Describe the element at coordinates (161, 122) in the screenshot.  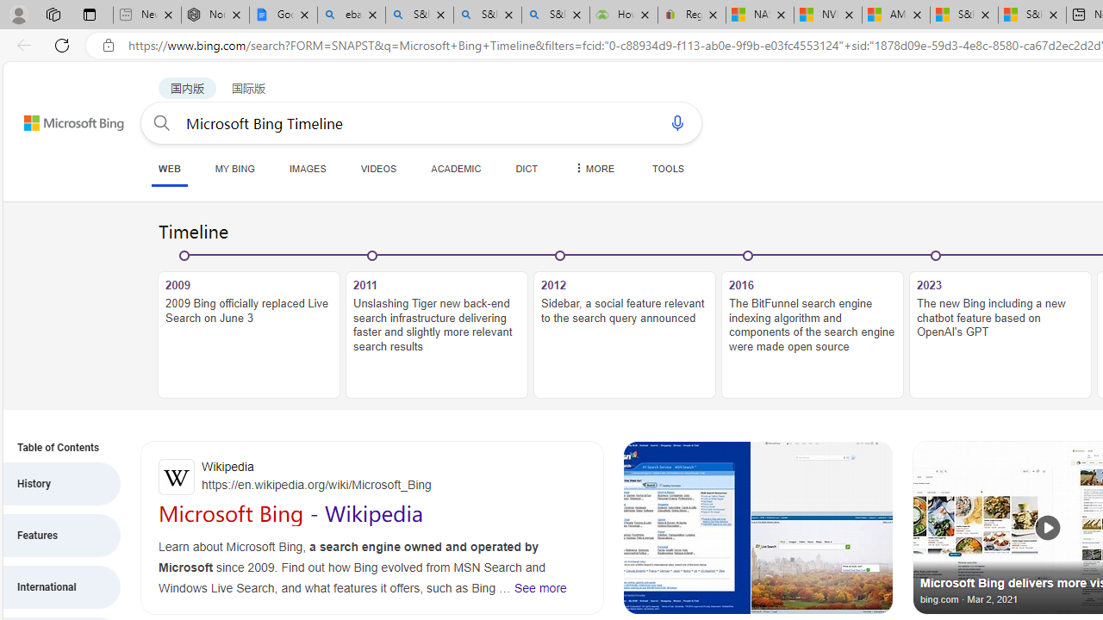
I see `Search button` at that location.